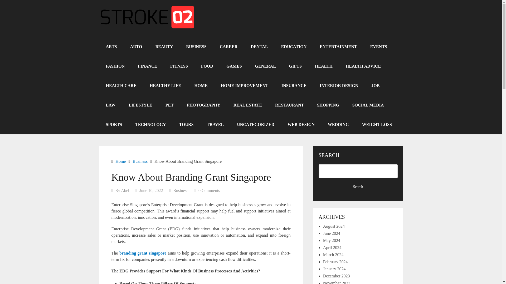  I want to click on TRAVEL, so click(216, 125).